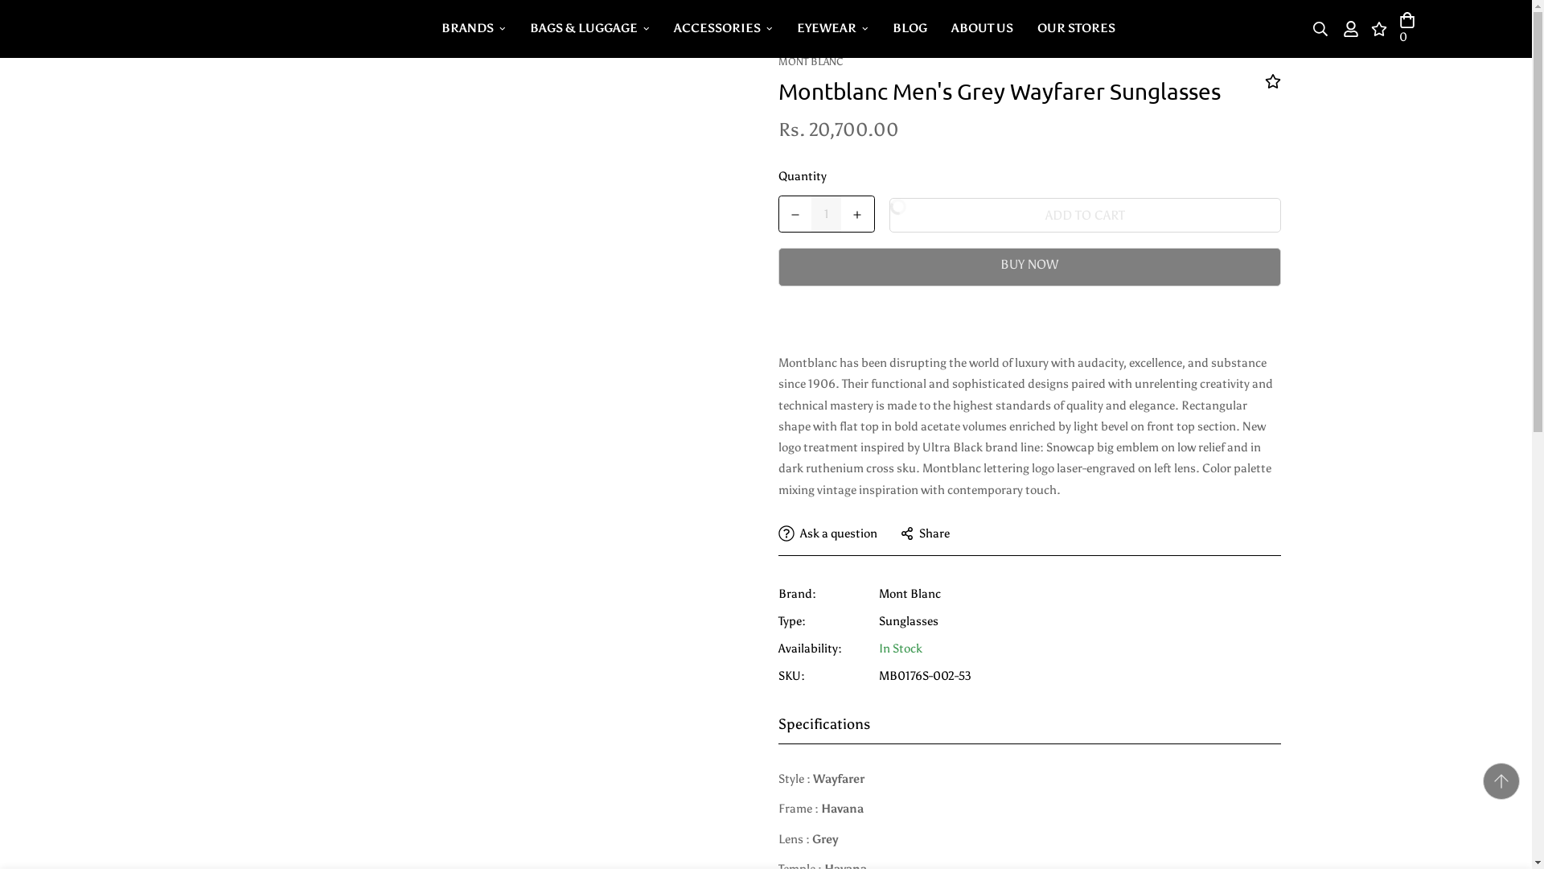 This screenshot has height=869, width=1544. Describe the element at coordinates (255, 21) in the screenshot. I see `Back to the home page` at that location.